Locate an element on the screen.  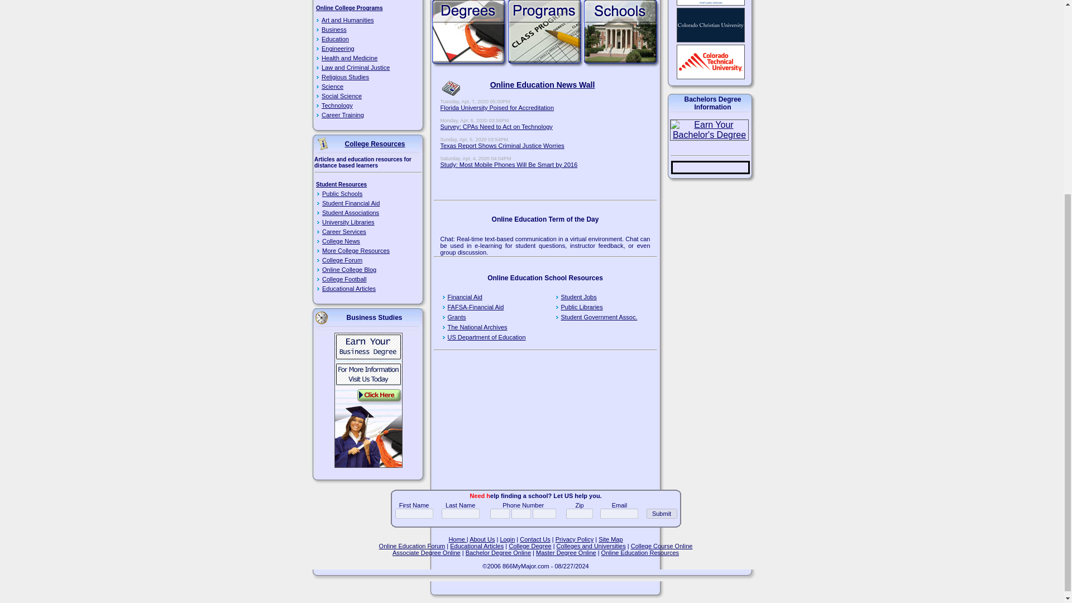
Study: Most Mobile Phones Will Be Smart by 2016 is located at coordinates (508, 165).